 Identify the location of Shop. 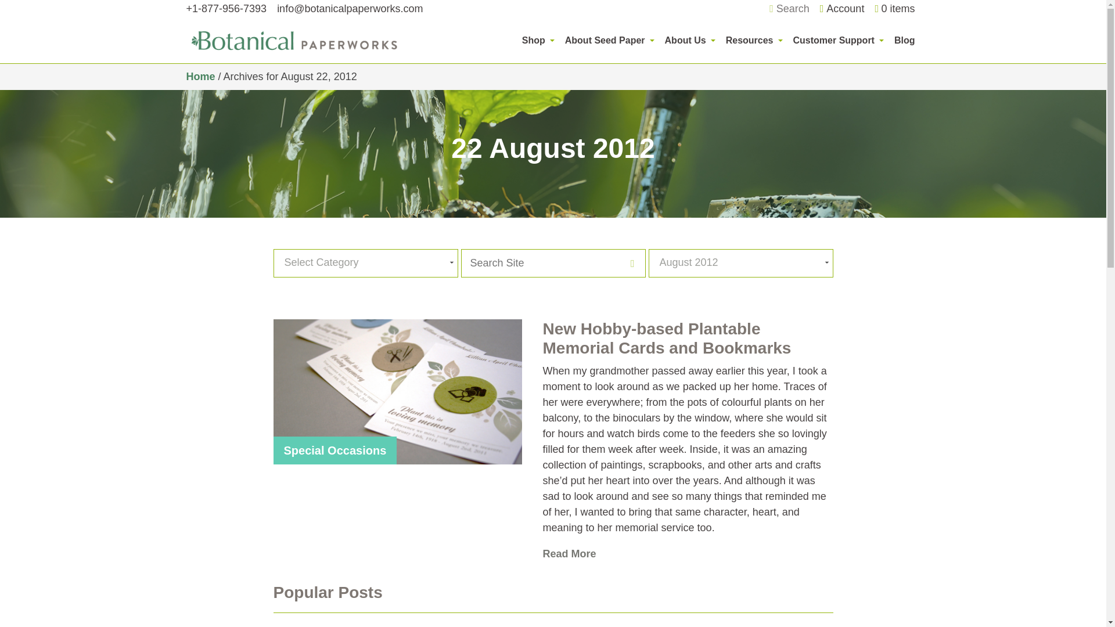
(538, 39).